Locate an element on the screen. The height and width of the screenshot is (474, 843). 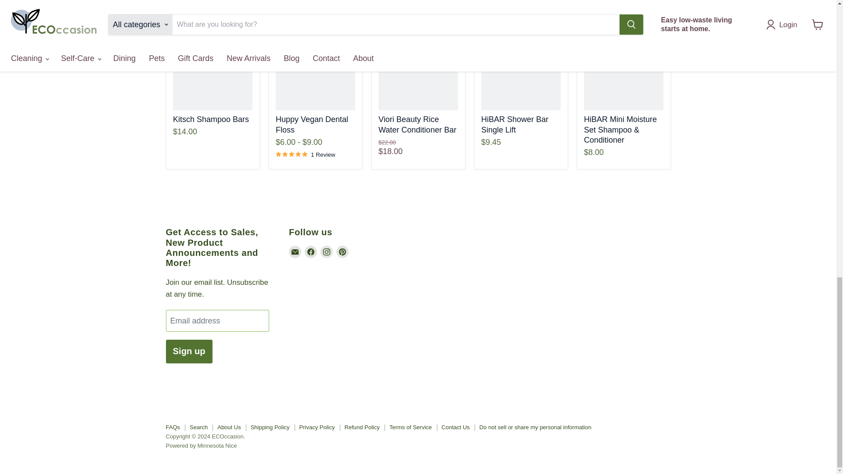
E-mail is located at coordinates (295, 252).